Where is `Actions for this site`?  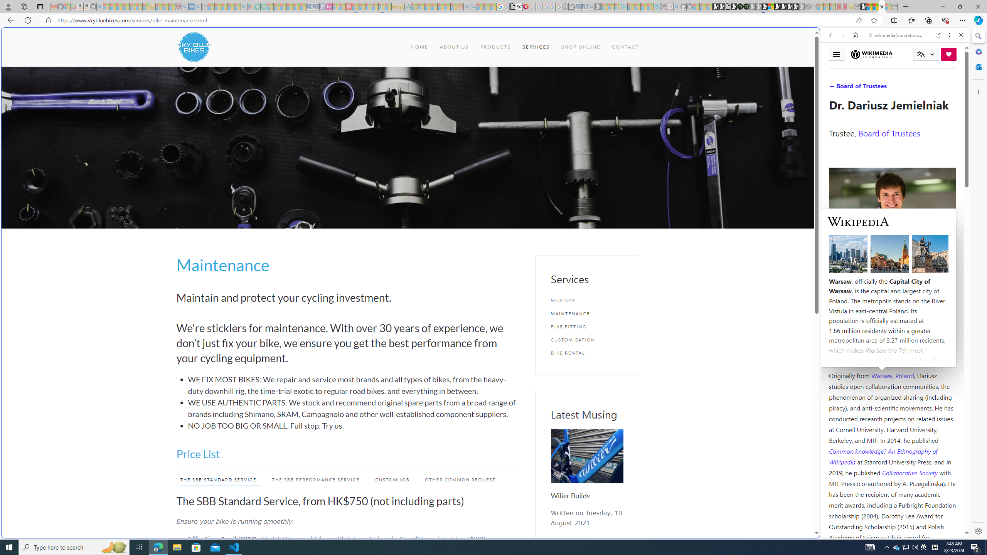
Actions for this site is located at coordinates (929, 395).